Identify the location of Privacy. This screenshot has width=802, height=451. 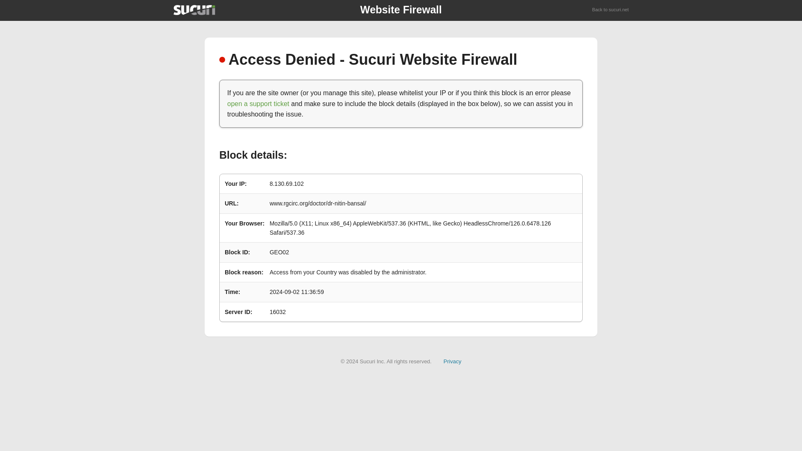
(452, 361).